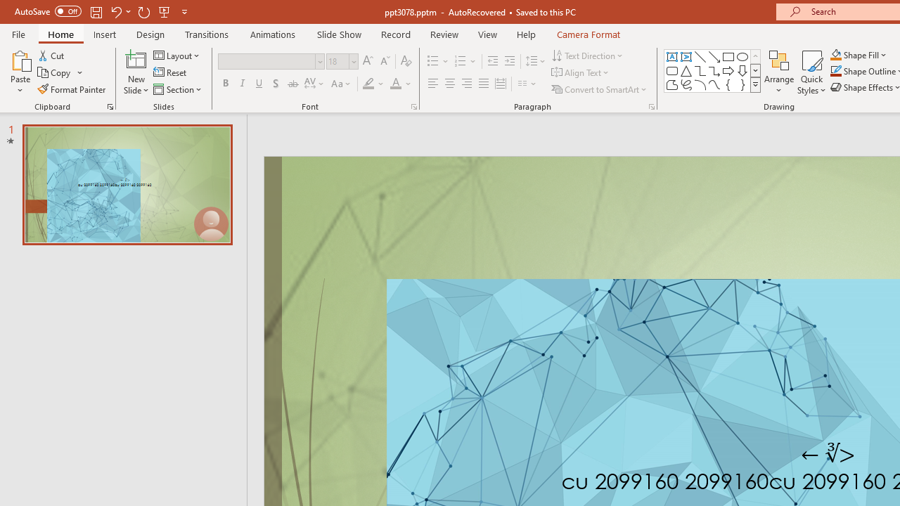  I want to click on Text Direction, so click(588, 55).